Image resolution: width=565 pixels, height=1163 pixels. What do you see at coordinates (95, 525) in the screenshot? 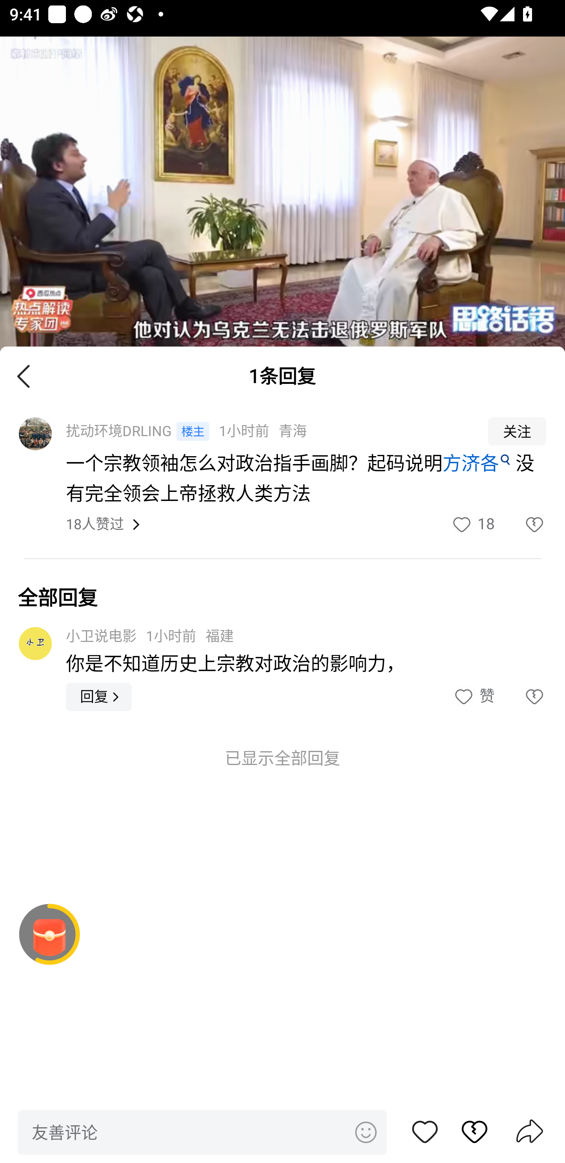
I see `18人赞过` at bounding box center [95, 525].